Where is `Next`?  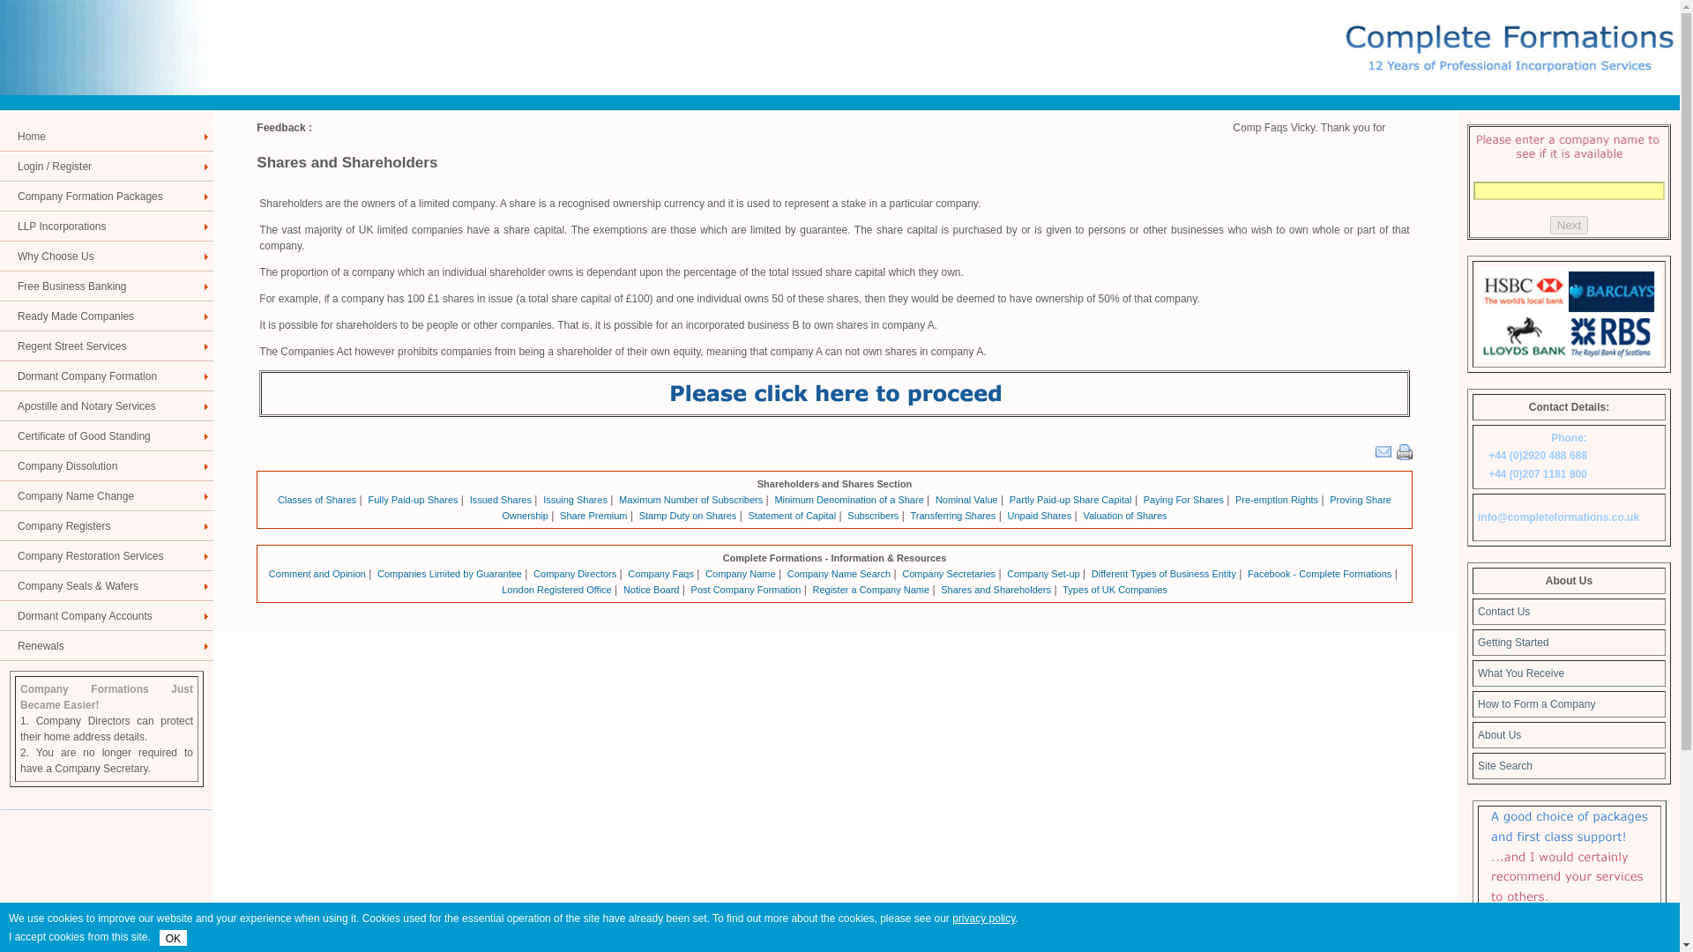 Next is located at coordinates (1569, 225).